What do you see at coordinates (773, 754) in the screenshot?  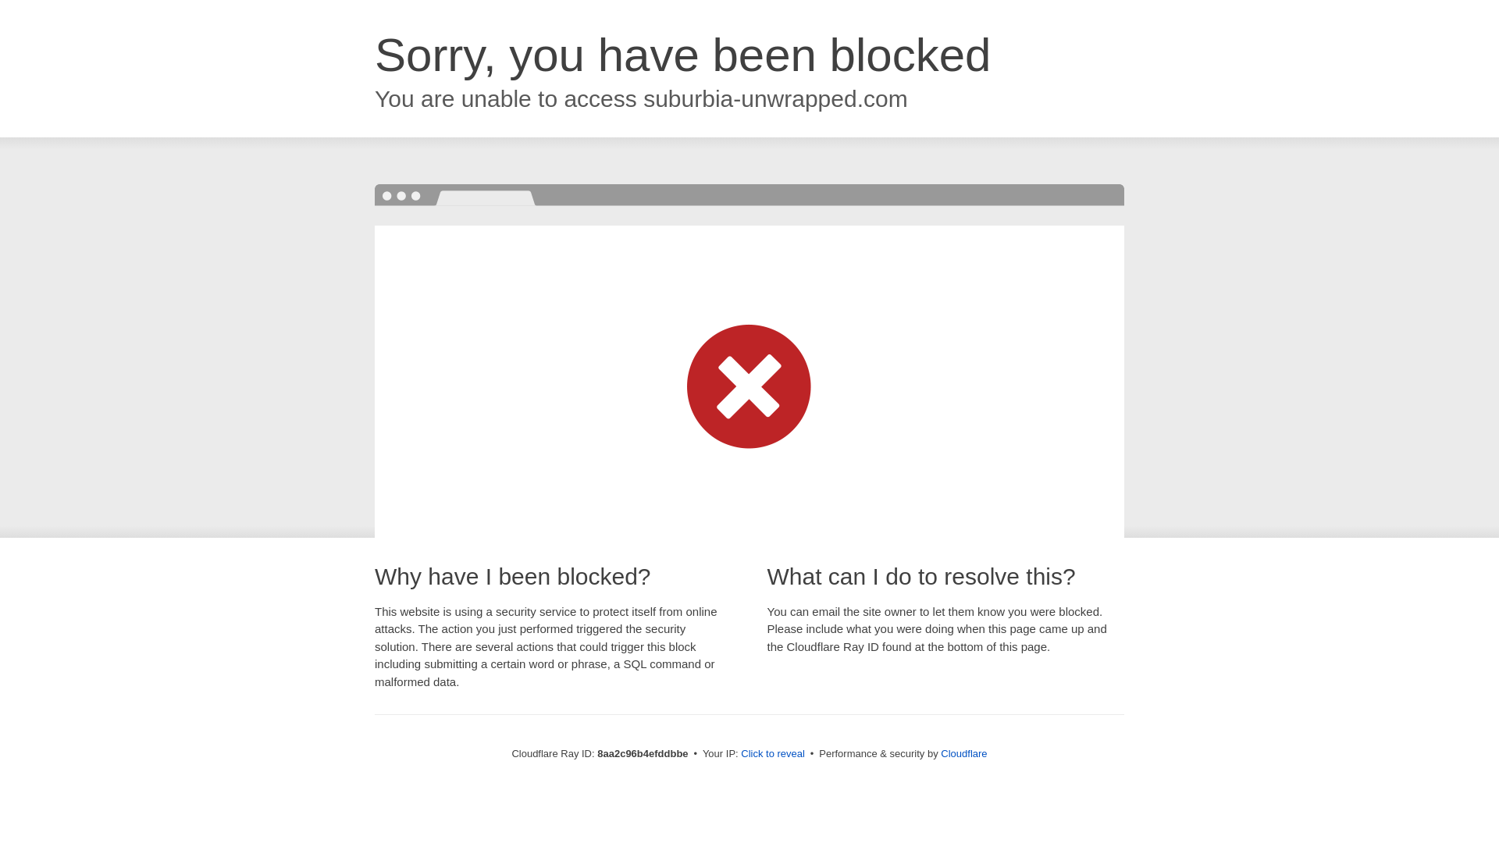 I see `Click to reveal` at bounding box center [773, 754].